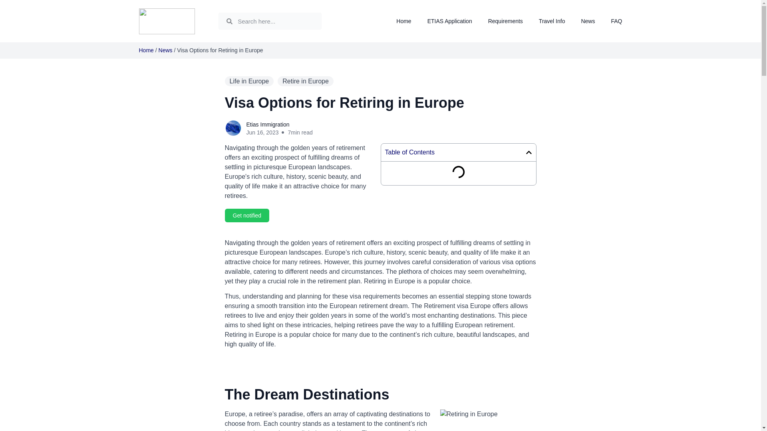 The width and height of the screenshot is (767, 431). Describe the element at coordinates (247, 215) in the screenshot. I see `Get notified` at that location.